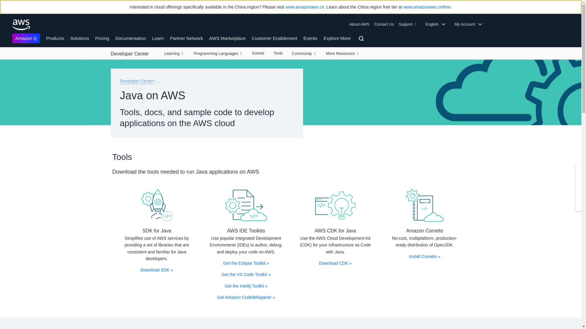  I want to click on Amazon Q, so click(26, 38).